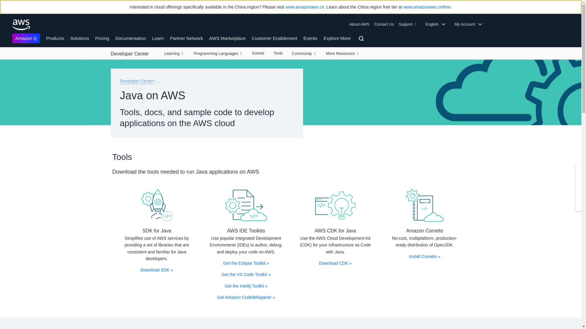  I want to click on Amazon Q, so click(26, 38).